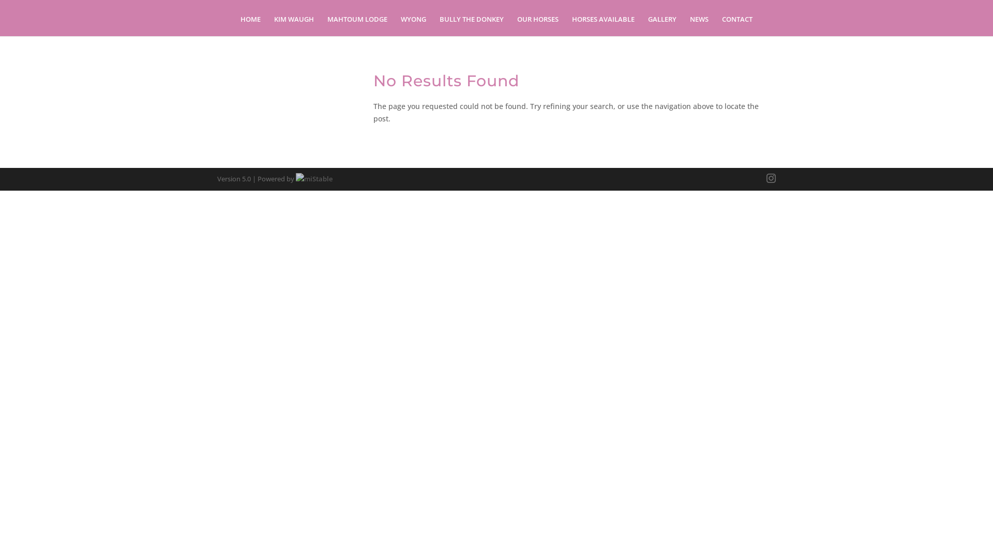 The image size is (993, 558). I want to click on NEWS, so click(699, 26).